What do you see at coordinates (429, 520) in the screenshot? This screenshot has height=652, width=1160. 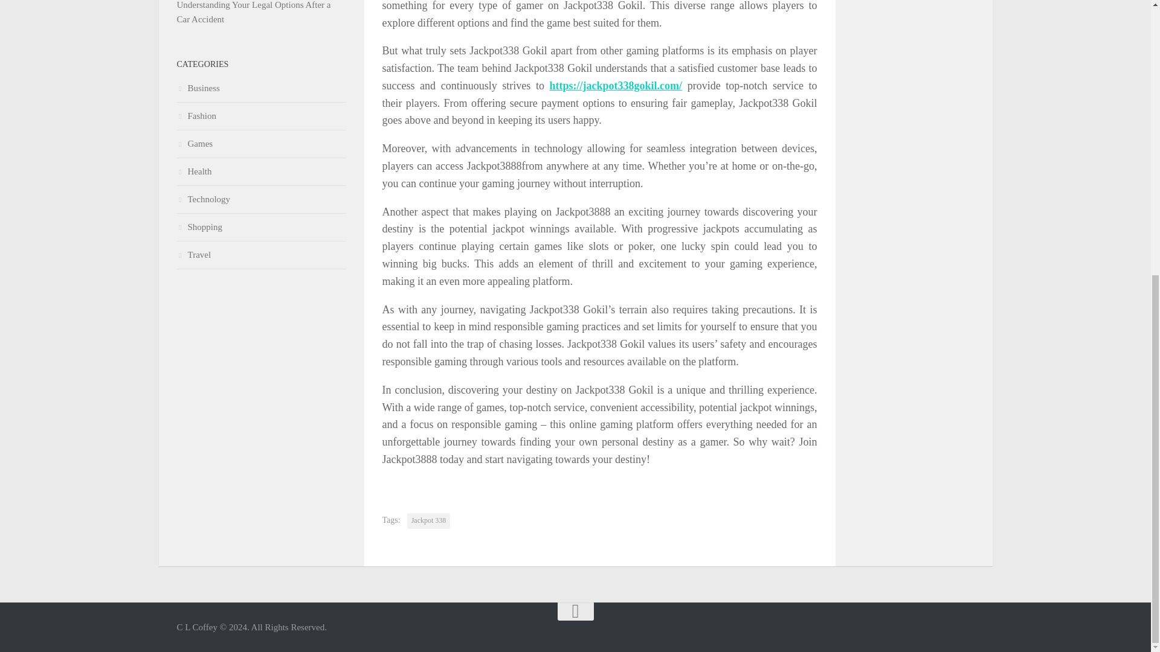 I see `Jackpot 338` at bounding box center [429, 520].